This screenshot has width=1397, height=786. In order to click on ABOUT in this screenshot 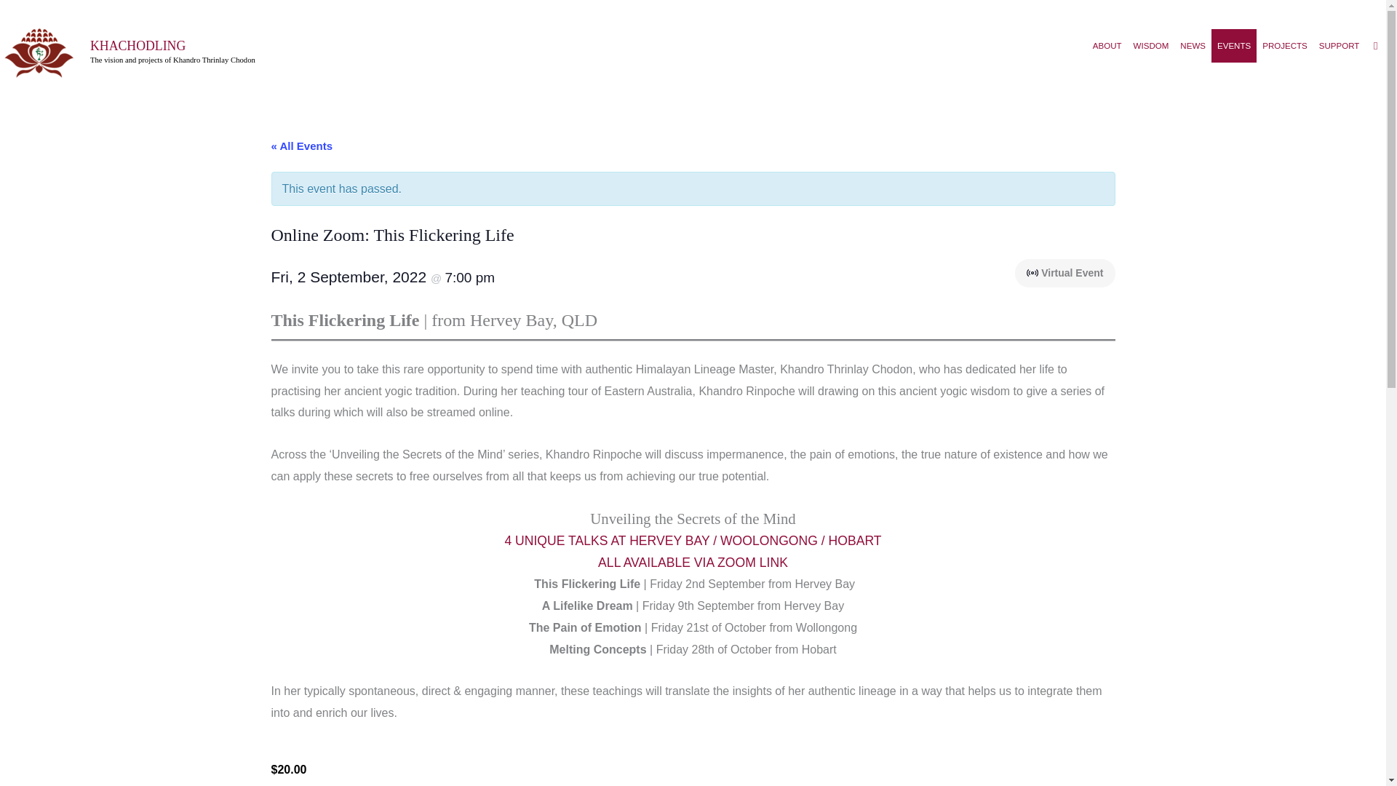, I will do `click(1107, 45)`.